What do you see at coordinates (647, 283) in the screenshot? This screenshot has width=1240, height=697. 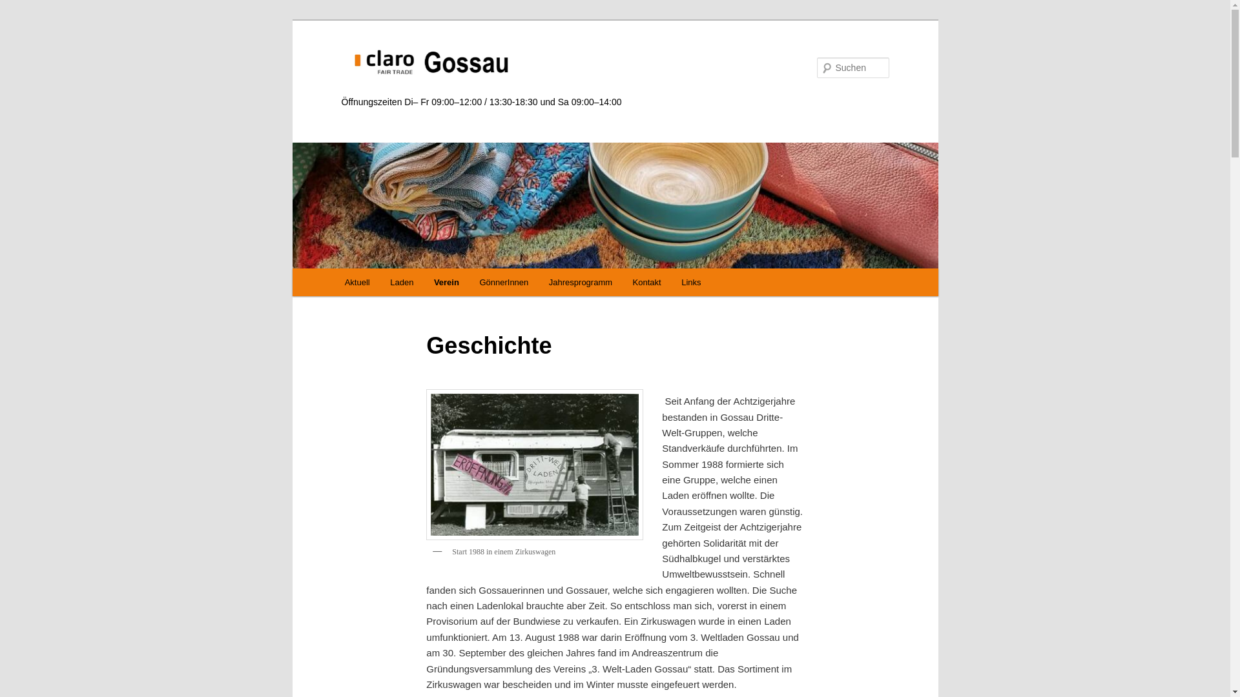 I see `Kontakt` at bounding box center [647, 283].